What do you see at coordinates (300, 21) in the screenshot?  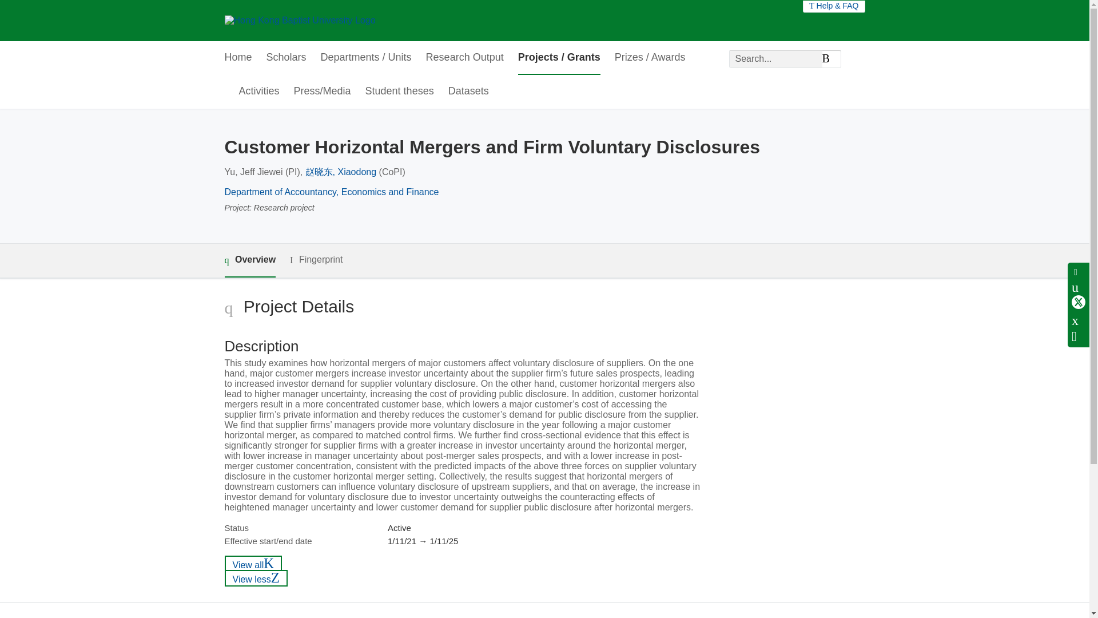 I see `Hong Kong Baptist University Home` at bounding box center [300, 21].